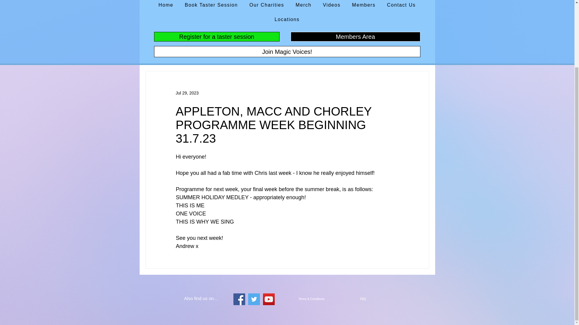  I want to click on Contact Us, so click(401, 5).